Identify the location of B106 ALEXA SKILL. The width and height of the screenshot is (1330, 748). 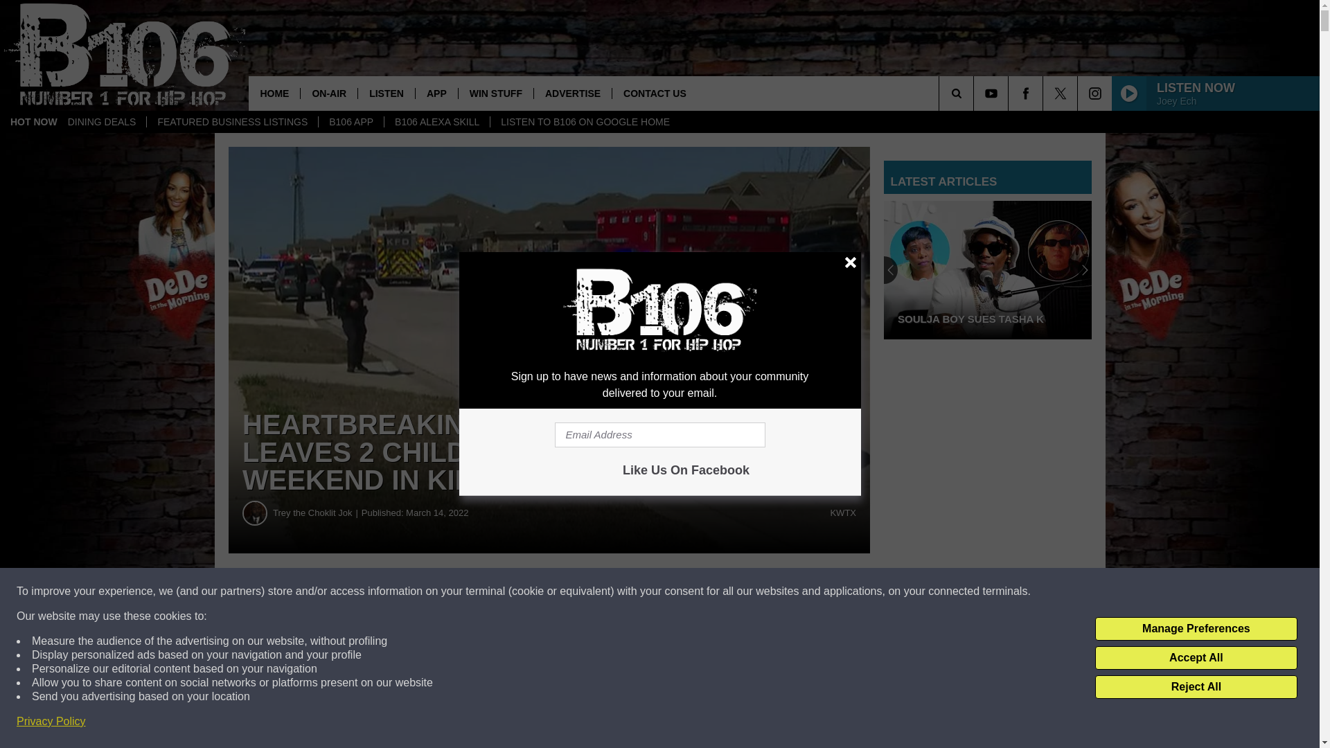
(436, 122).